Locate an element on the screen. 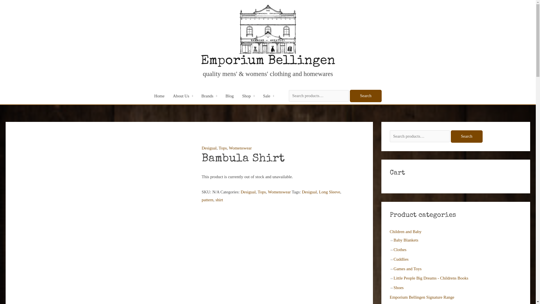  Shop is located at coordinates (248, 96).